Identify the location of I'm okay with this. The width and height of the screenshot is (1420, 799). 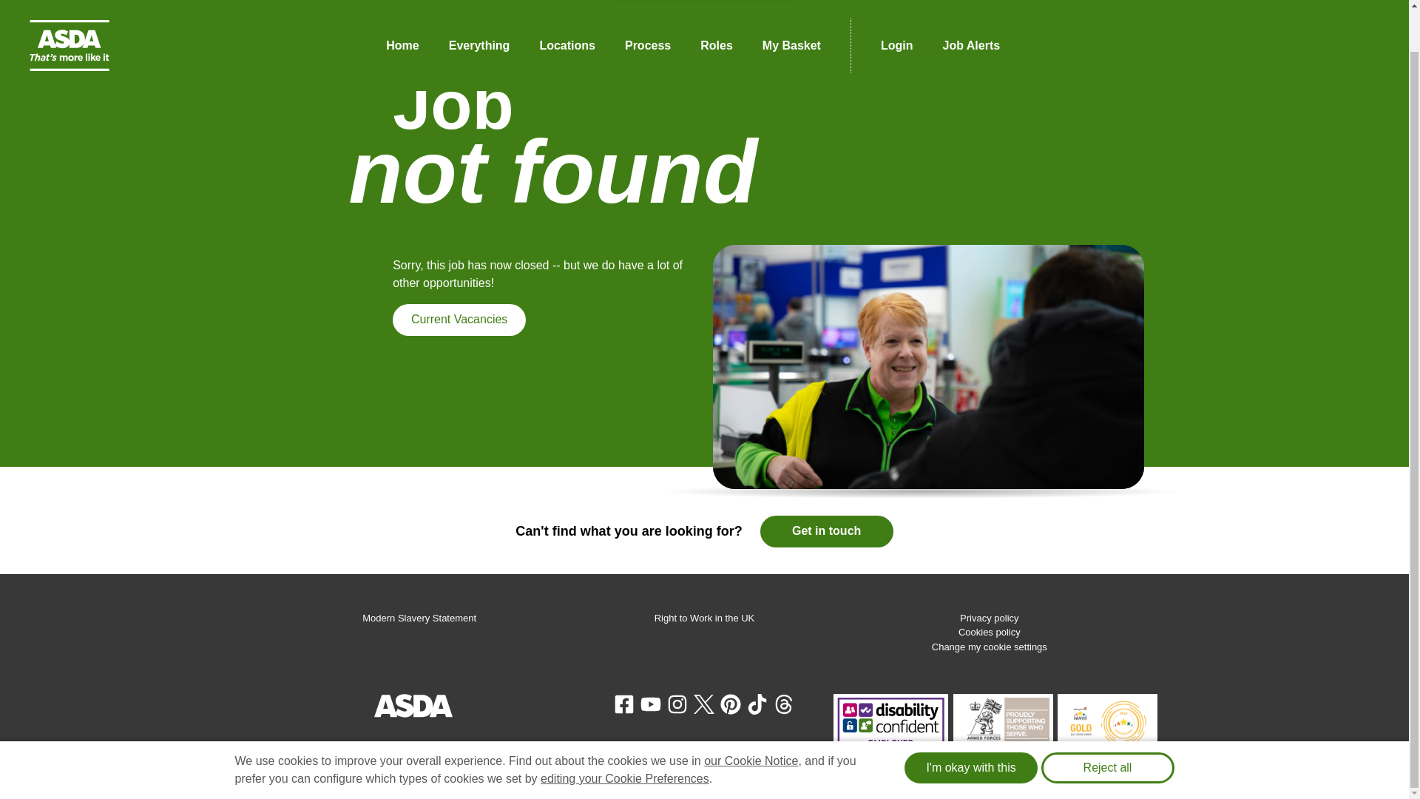
(971, 724).